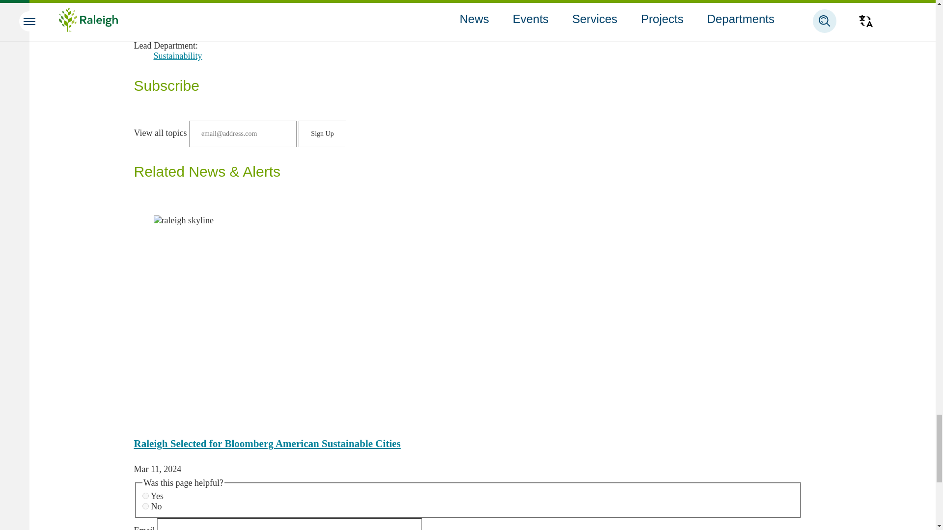 The image size is (943, 530). Describe the element at coordinates (322, 134) in the screenshot. I see `Sign Up` at that location.